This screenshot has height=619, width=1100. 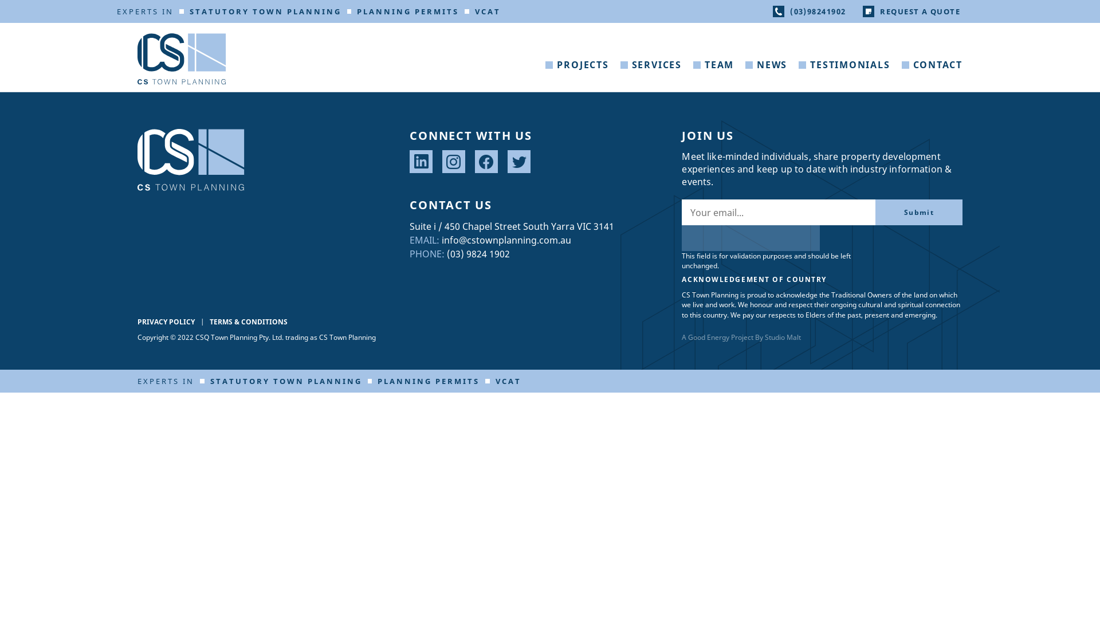 What do you see at coordinates (767, 73) in the screenshot?
I see `NEWS` at bounding box center [767, 73].